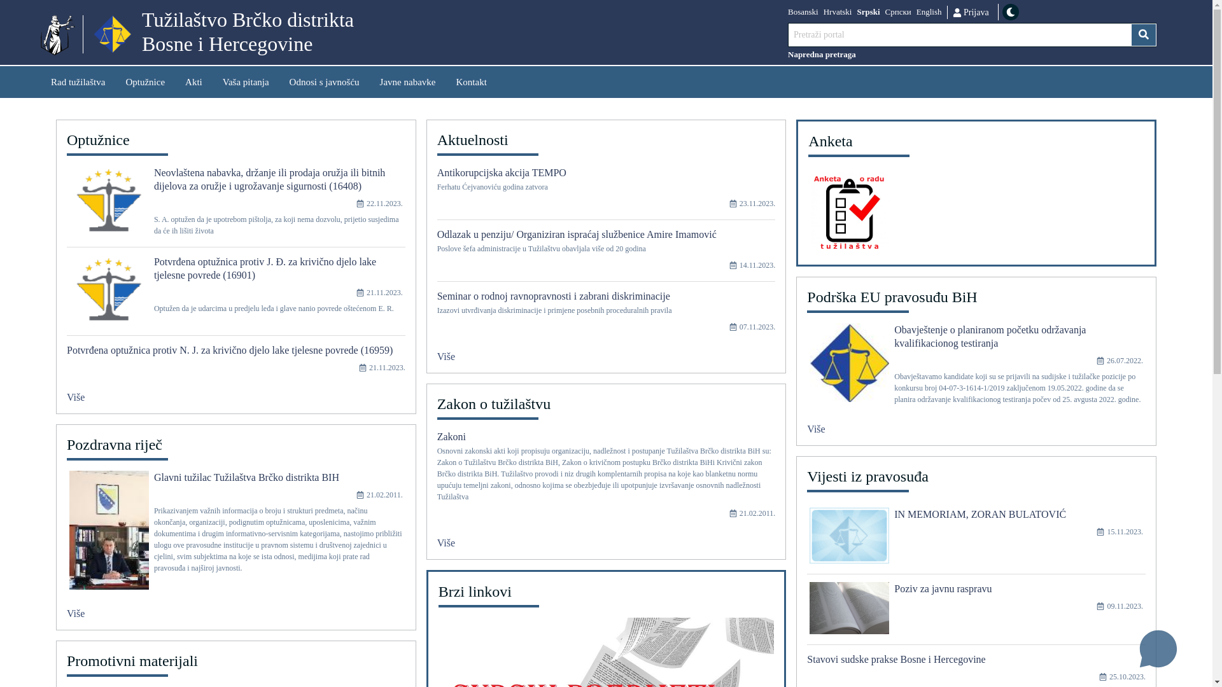  Describe the element at coordinates (408, 81) in the screenshot. I see `Javne nabavke` at that location.